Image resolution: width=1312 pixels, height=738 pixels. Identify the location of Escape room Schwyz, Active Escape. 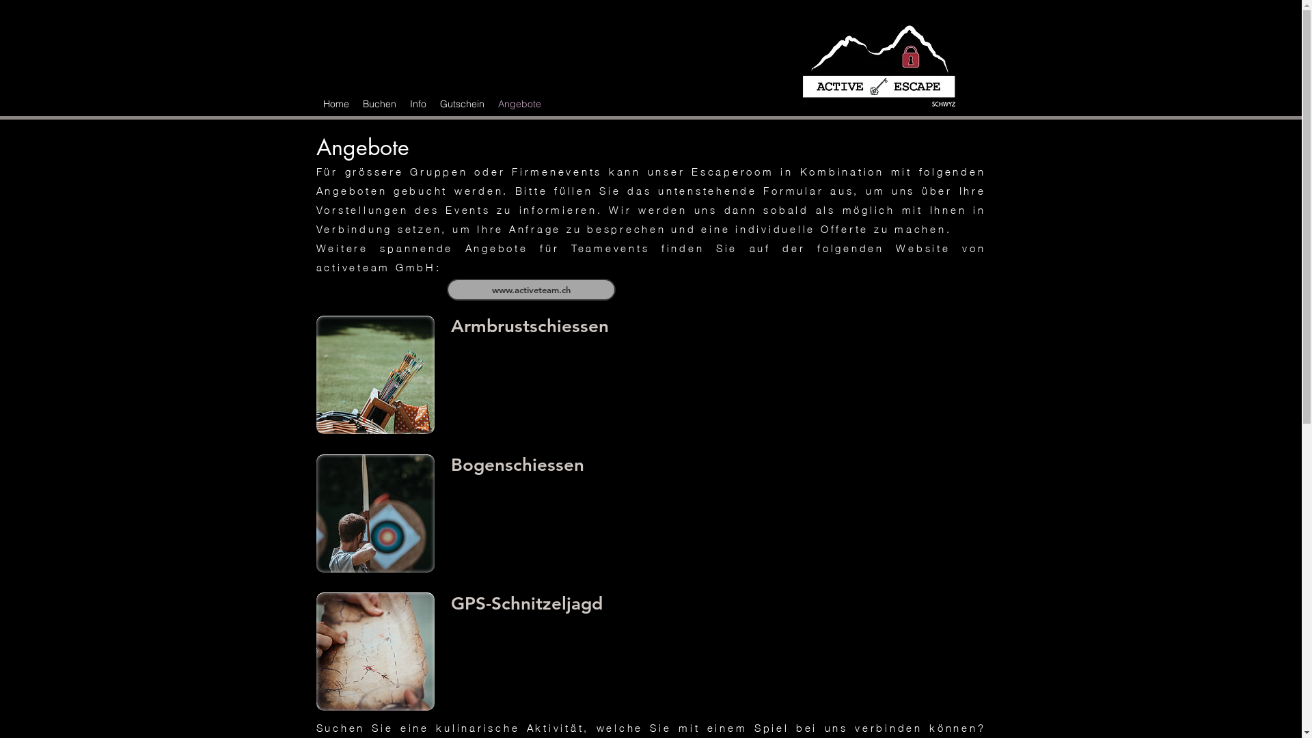
(374, 652).